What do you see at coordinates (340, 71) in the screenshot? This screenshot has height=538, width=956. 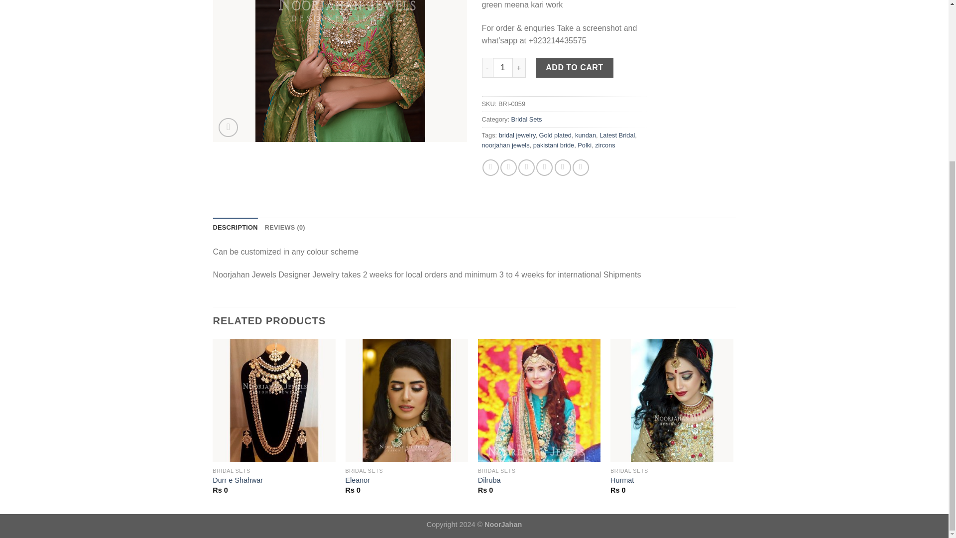 I see `BRI-0059` at bounding box center [340, 71].